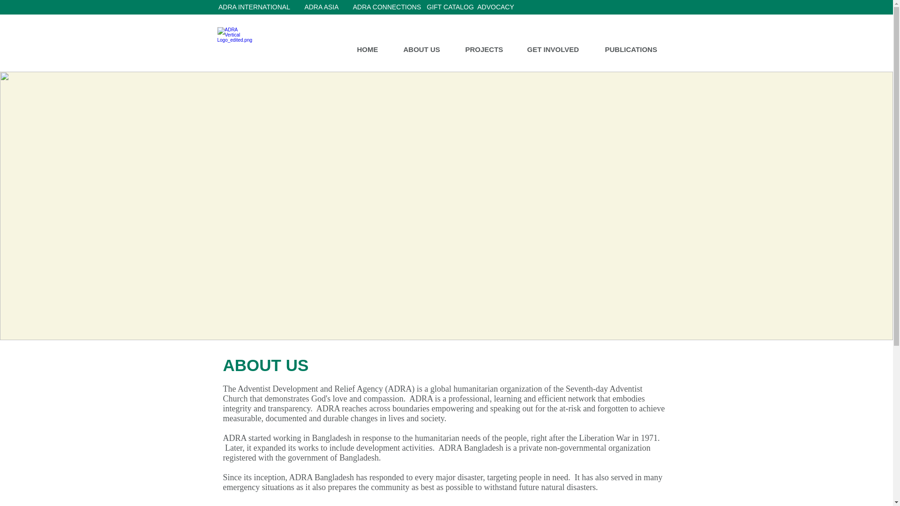 This screenshot has width=900, height=506. Describe the element at coordinates (427, 50) in the screenshot. I see `ABOUT US` at that location.